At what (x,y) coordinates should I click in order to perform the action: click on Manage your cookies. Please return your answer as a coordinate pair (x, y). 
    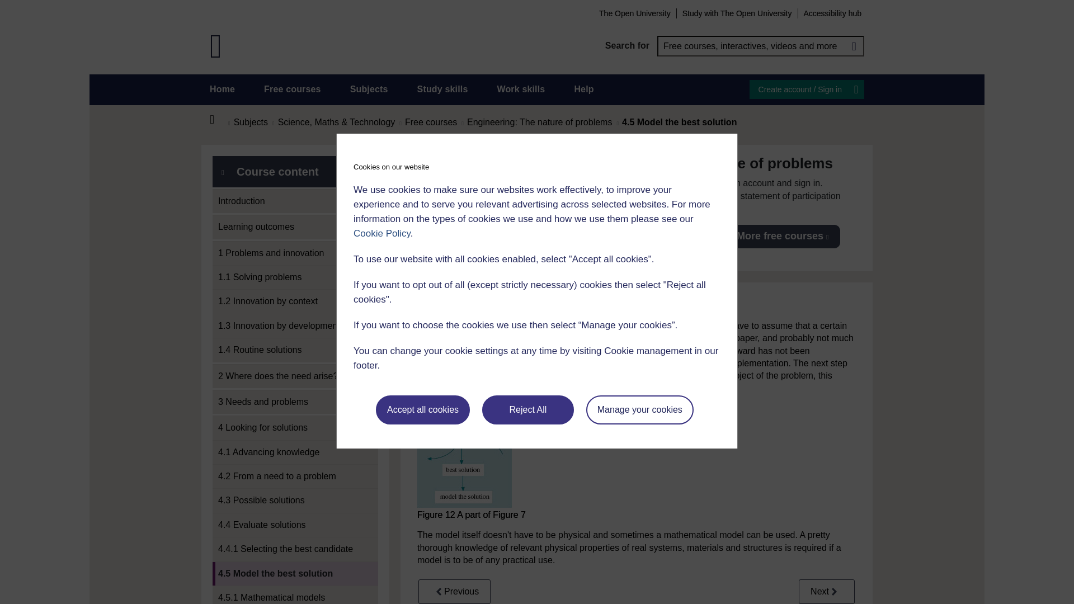
    Looking at the image, I should click on (640, 410).